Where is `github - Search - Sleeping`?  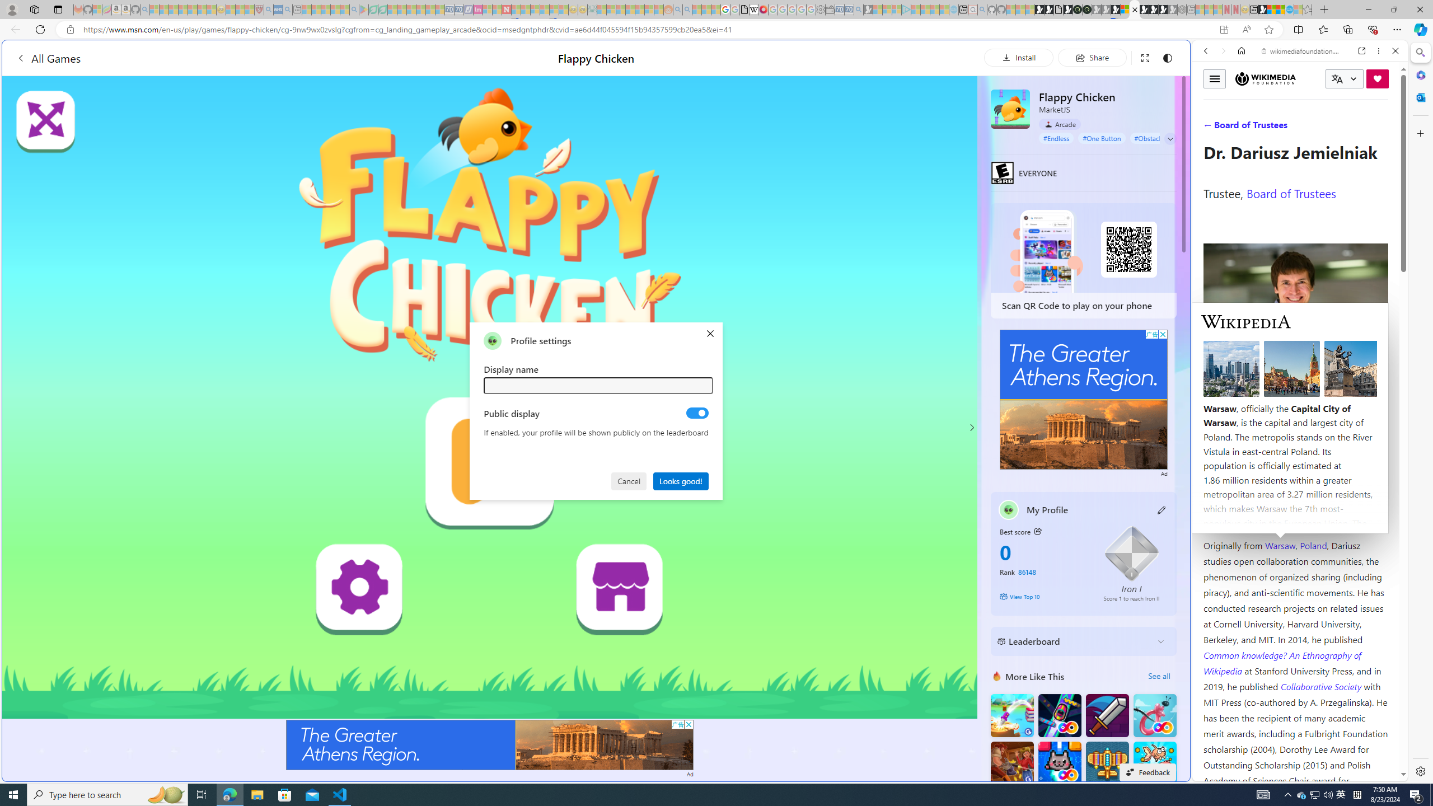
github - Search - Sleeping is located at coordinates (982, 10).